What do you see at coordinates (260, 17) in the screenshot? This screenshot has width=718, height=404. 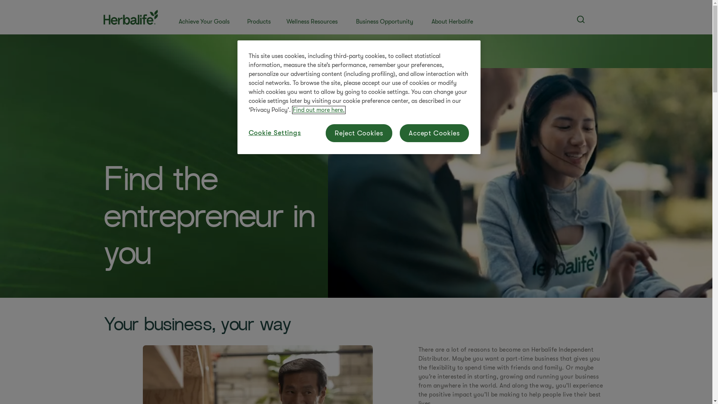 I see `Products` at bounding box center [260, 17].